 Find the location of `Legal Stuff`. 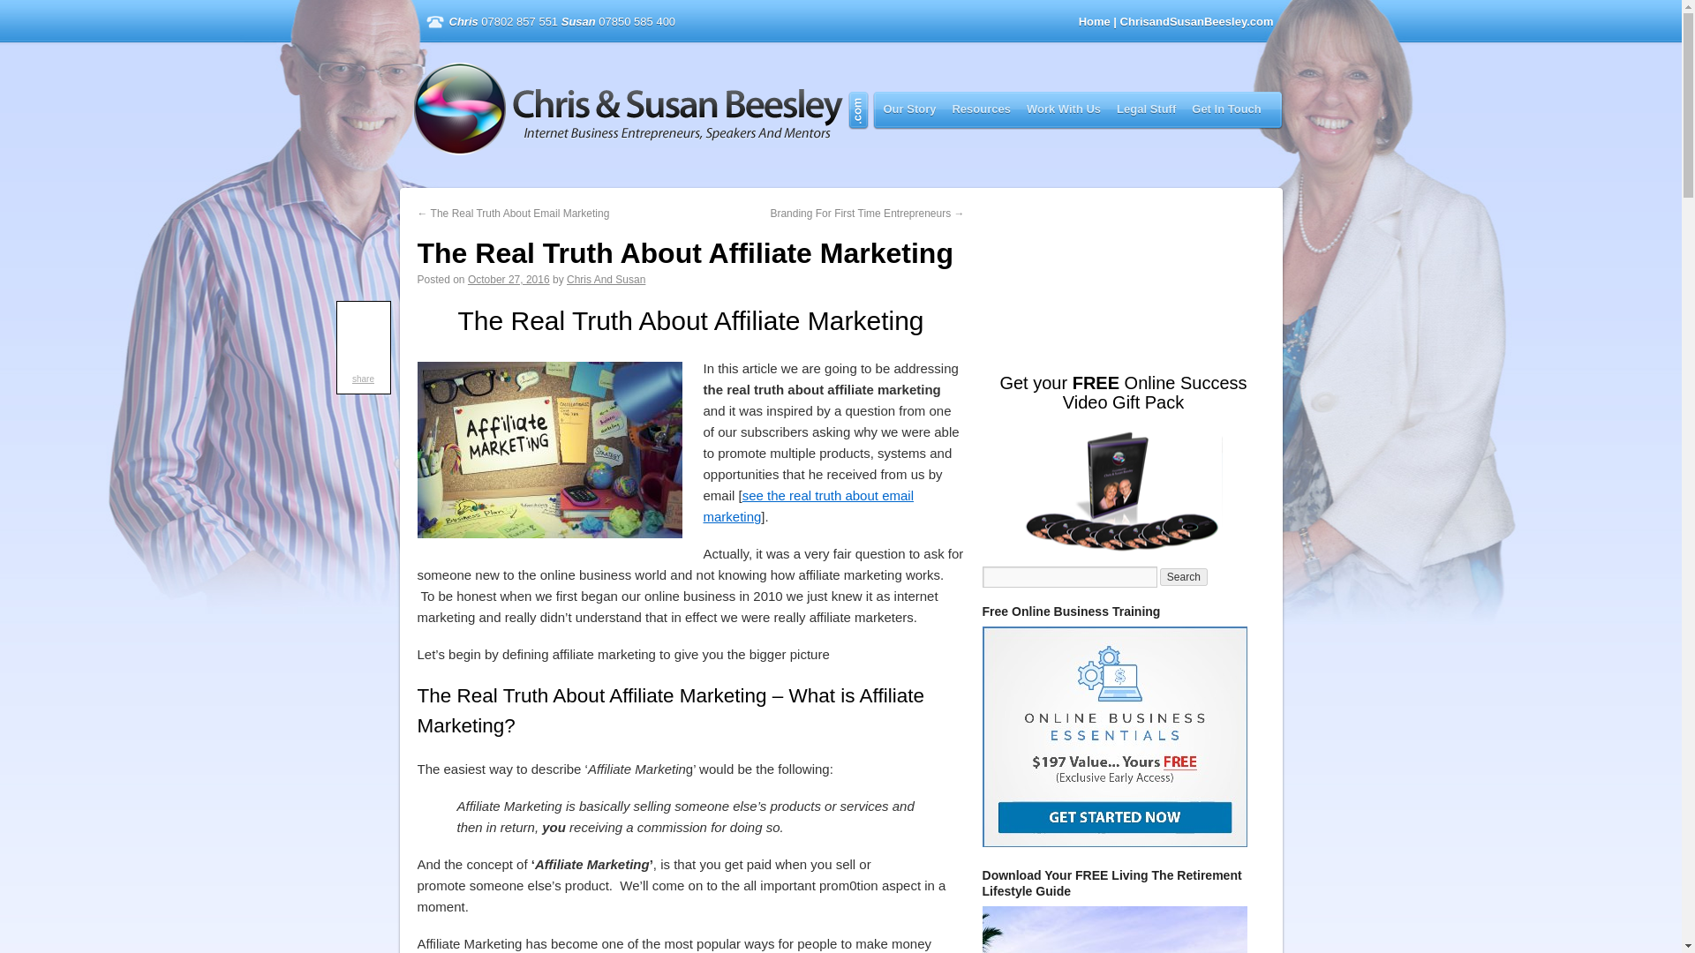

Legal Stuff is located at coordinates (1146, 109).